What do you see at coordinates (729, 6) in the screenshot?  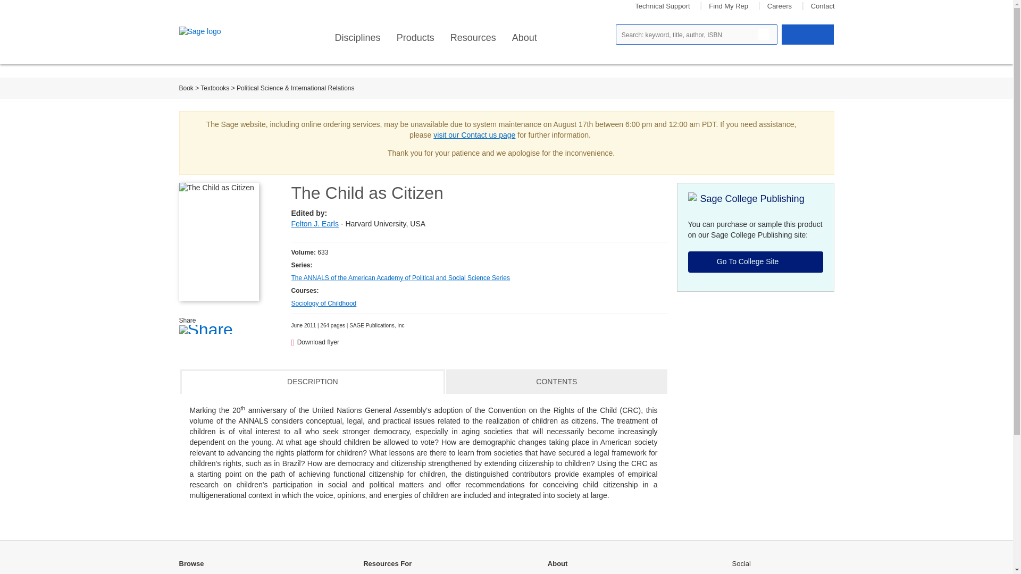 I see `Find My Rep` at bounding box center [729, 6].